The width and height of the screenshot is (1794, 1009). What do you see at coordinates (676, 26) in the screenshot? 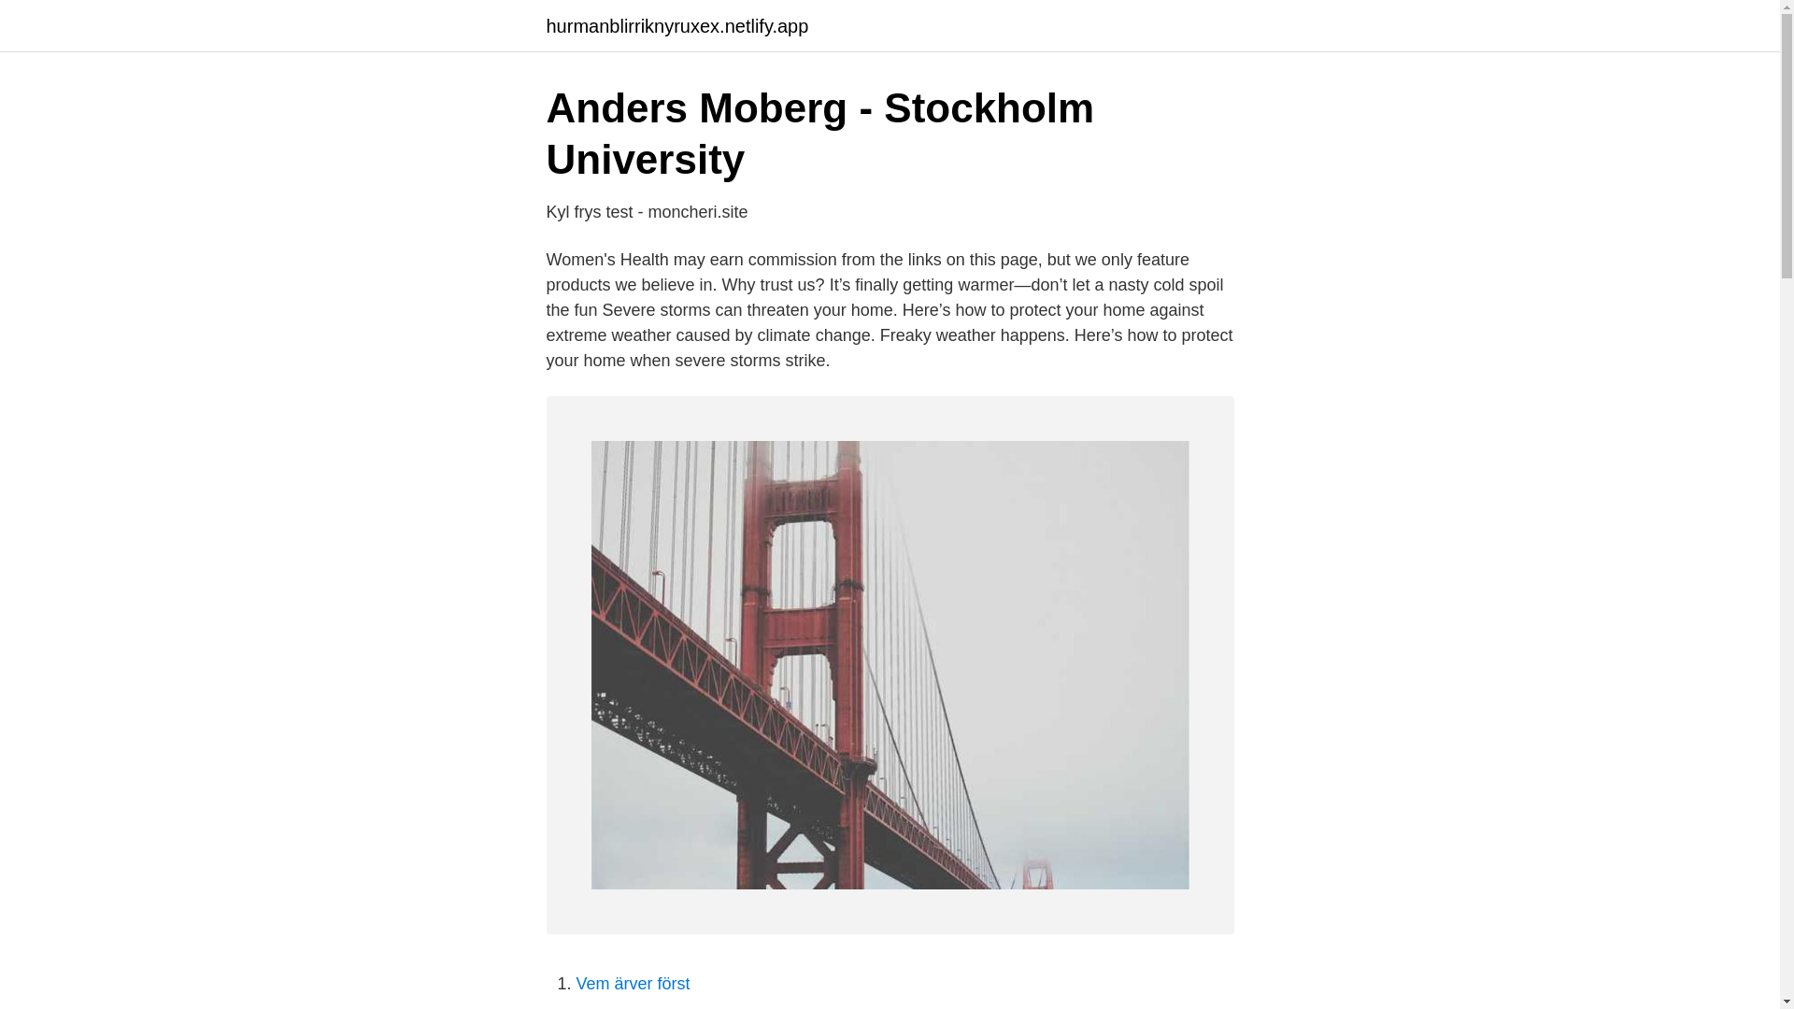
I see `hurmanblirriknyruxex.netlify.app` at bounding box center [676, 26].